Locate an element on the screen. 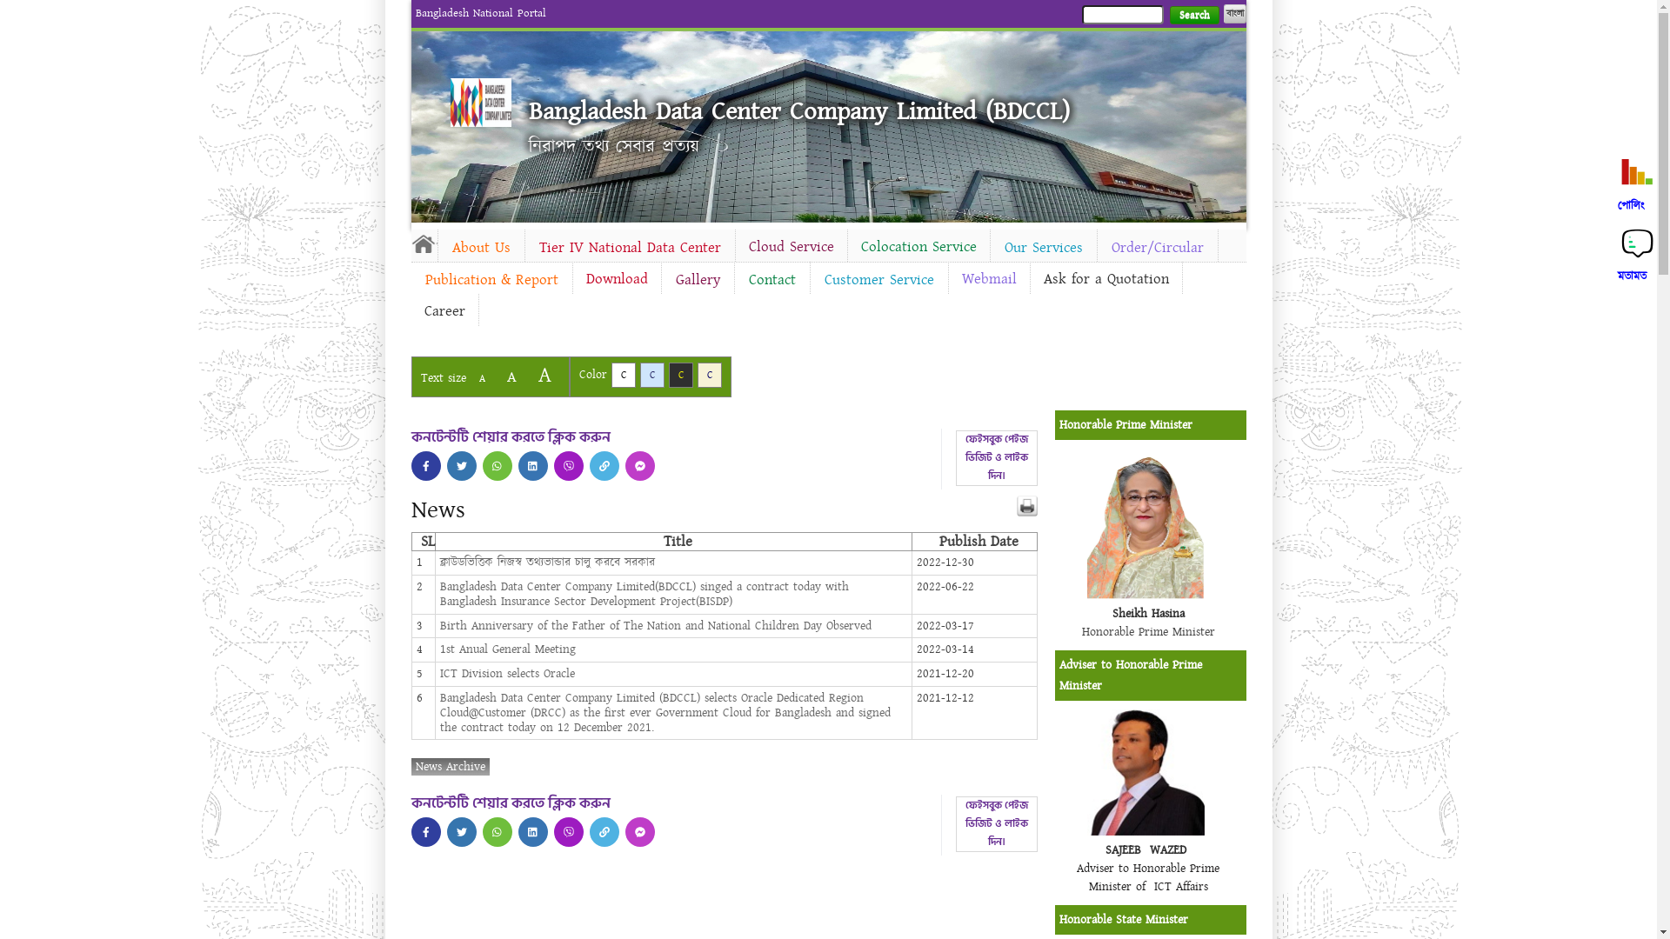 This screenshot has height=939, width=1670. 1st Anual General Meeting is located at coordinates (508, 649).